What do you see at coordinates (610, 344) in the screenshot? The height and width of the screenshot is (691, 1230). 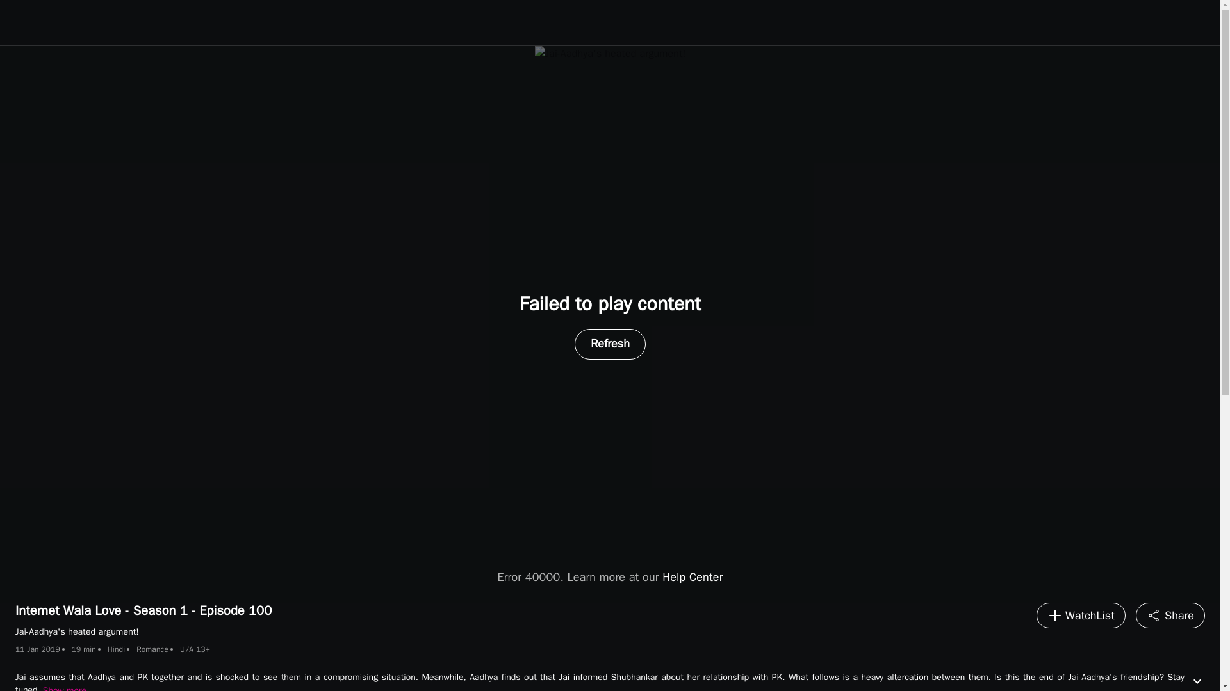 I see `Refresh` at bounding box center [610, 344].